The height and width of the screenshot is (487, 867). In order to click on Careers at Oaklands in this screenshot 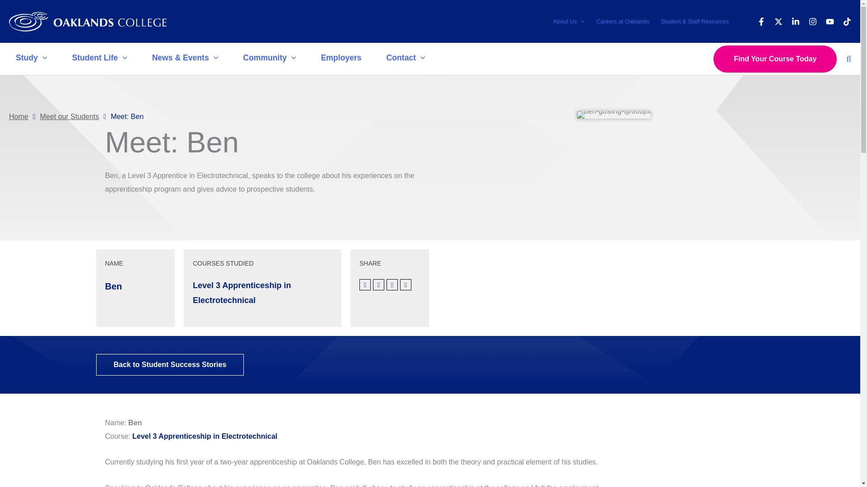, I will do `click(623, 22)`.